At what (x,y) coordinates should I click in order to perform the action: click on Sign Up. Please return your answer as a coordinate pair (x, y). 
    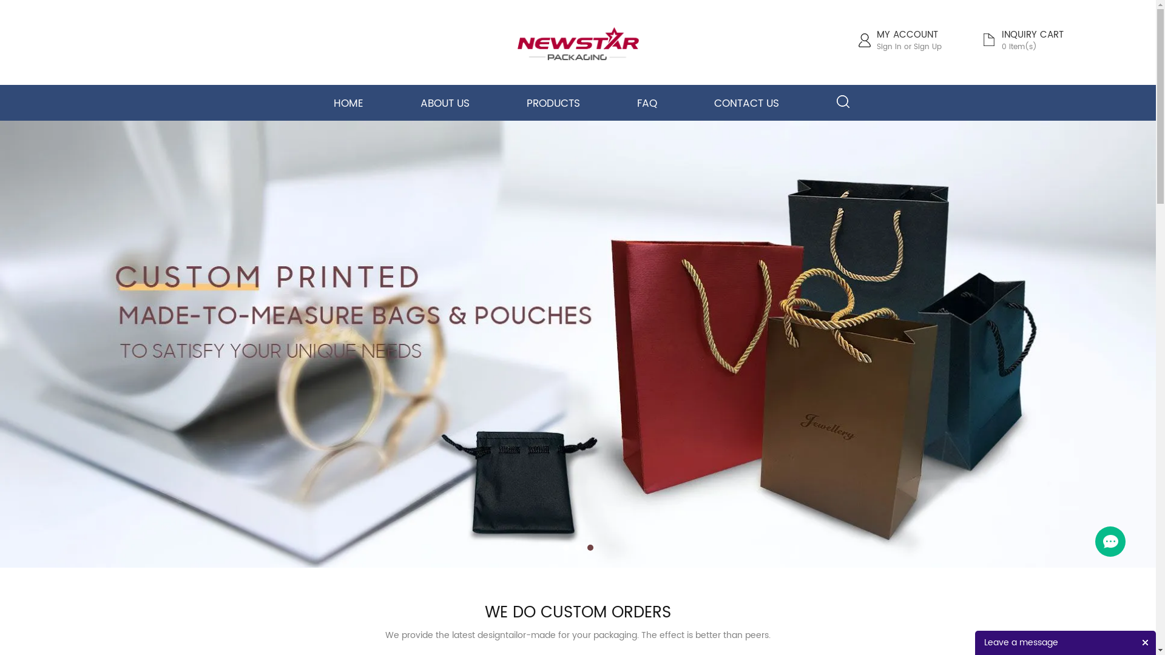
    Looking at the image, I should click on (928, 47).